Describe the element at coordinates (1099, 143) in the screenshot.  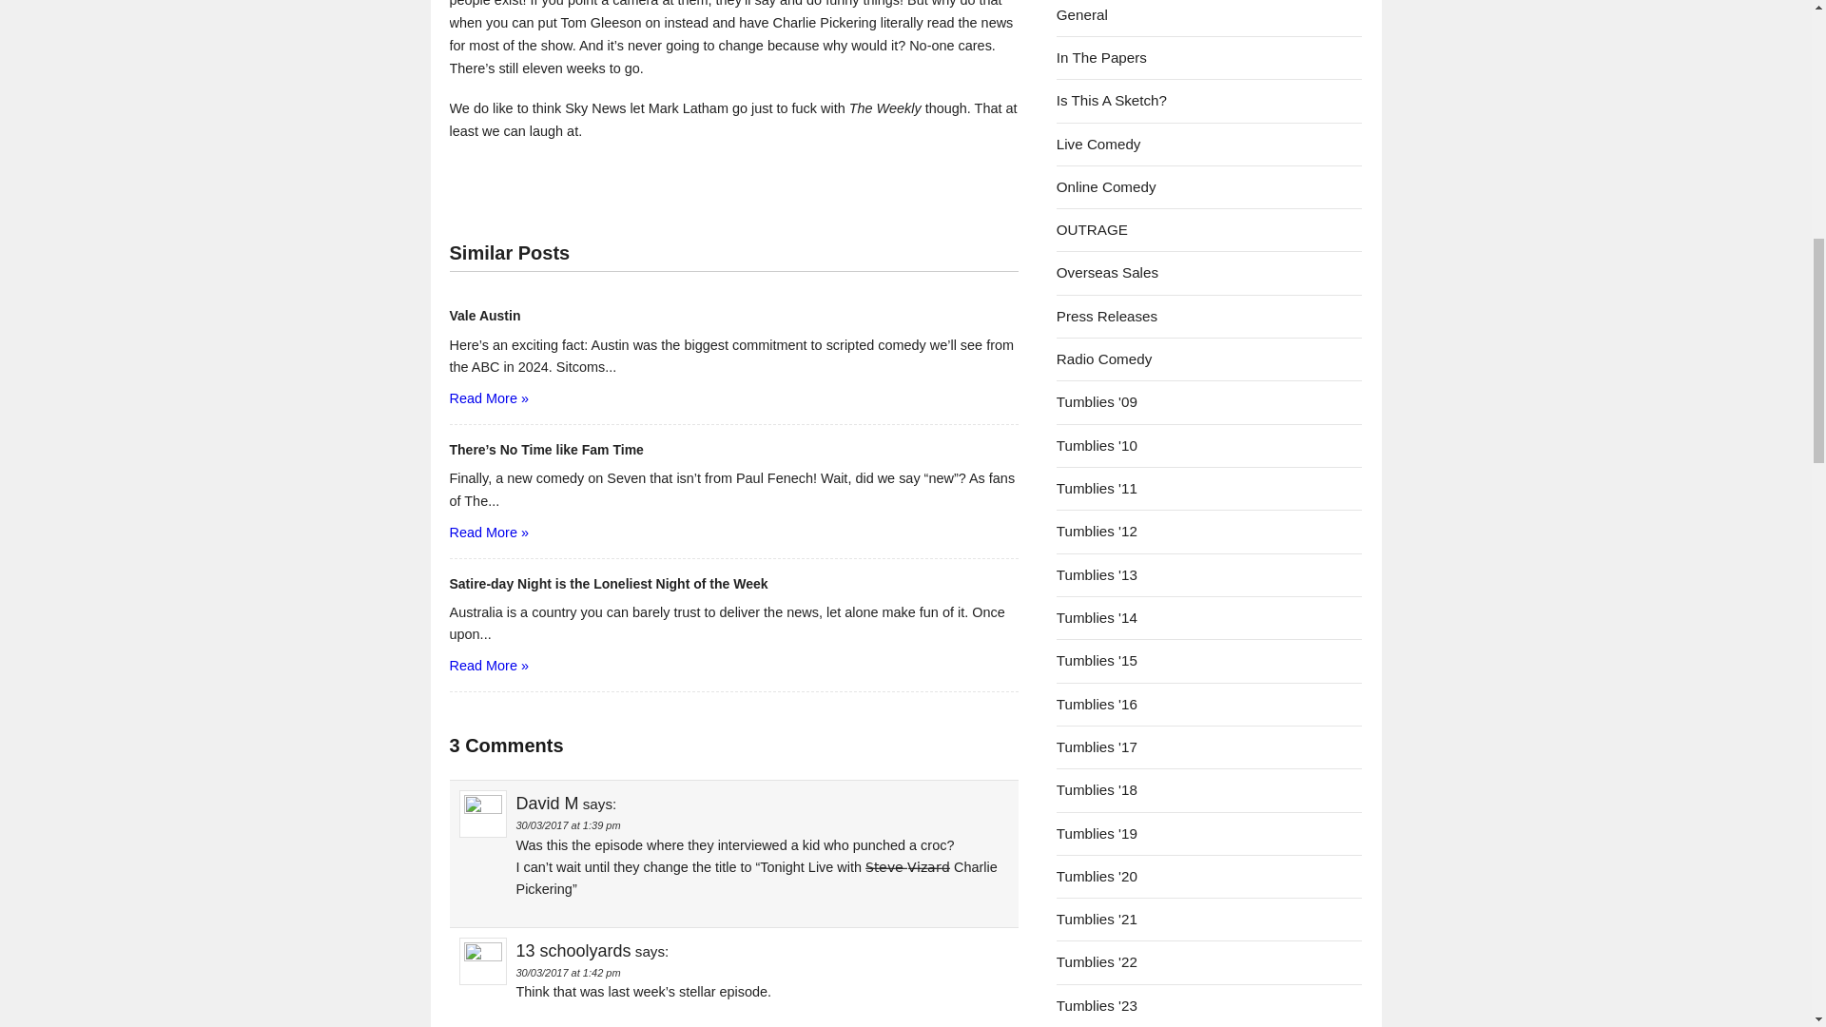
I see `Live Comedy` at that location.